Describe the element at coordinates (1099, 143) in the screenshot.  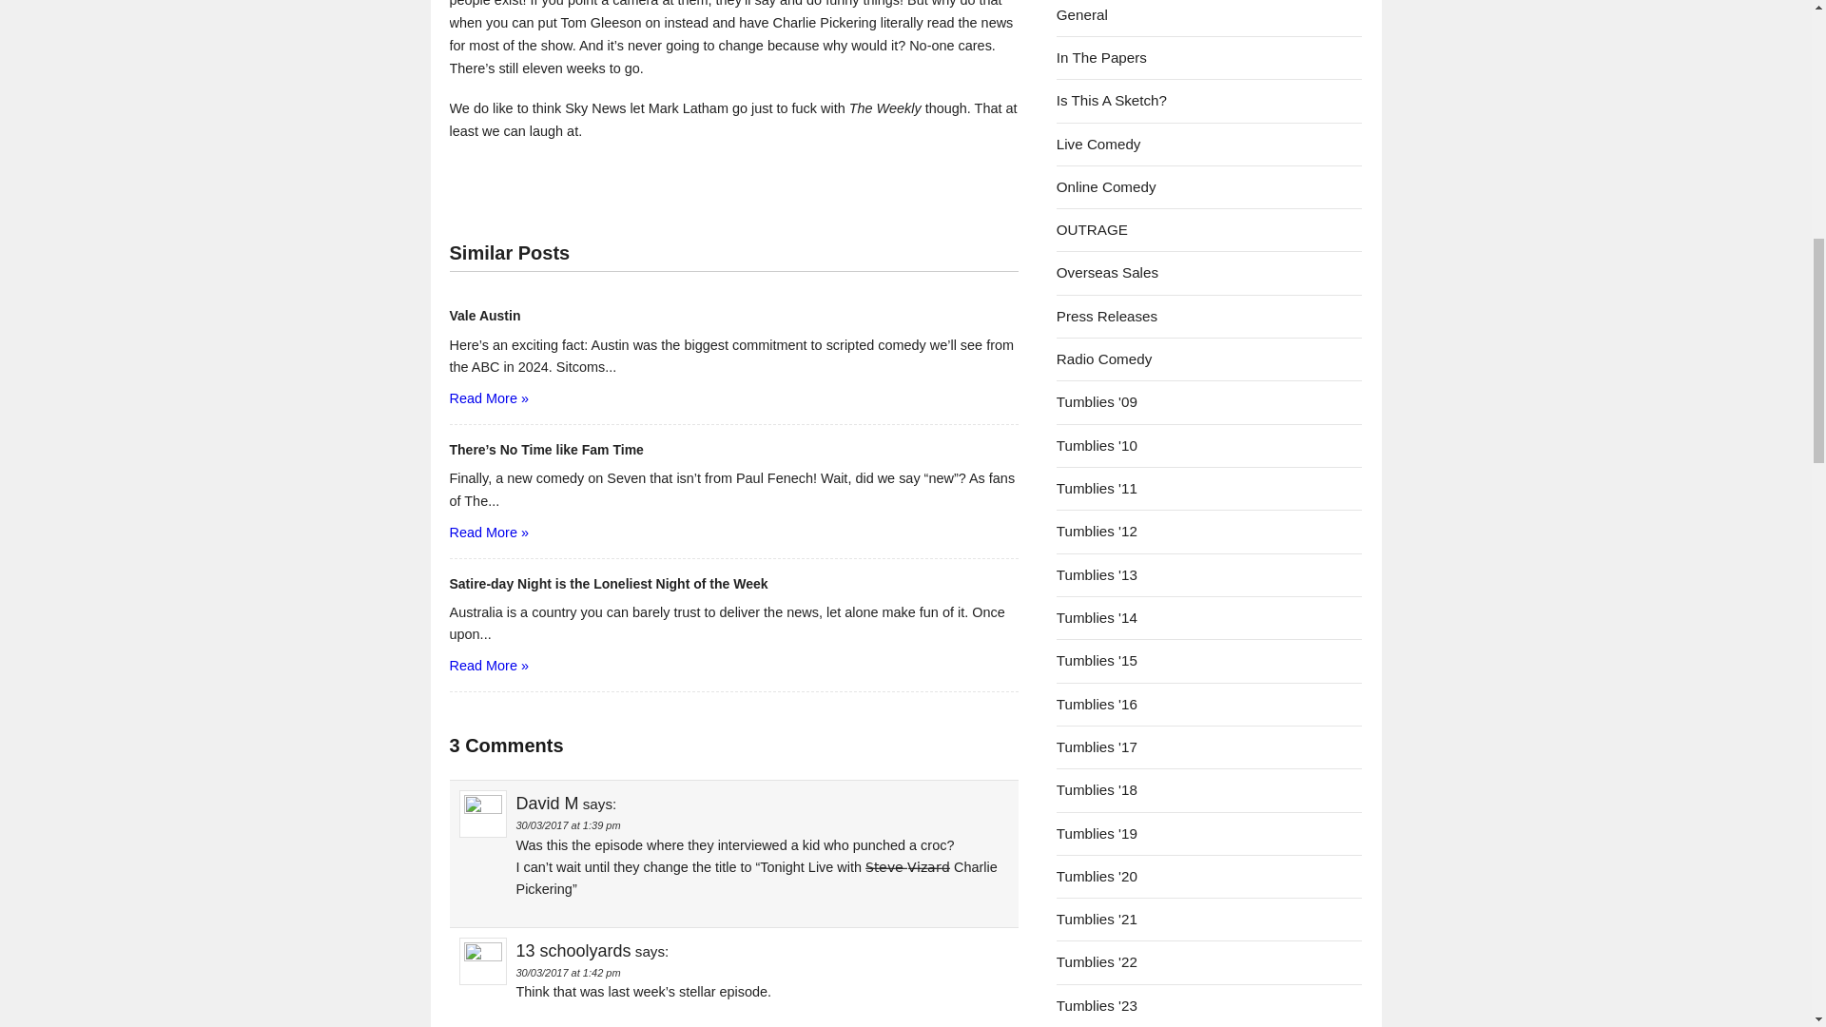
I see `Live Comedy` at that location.